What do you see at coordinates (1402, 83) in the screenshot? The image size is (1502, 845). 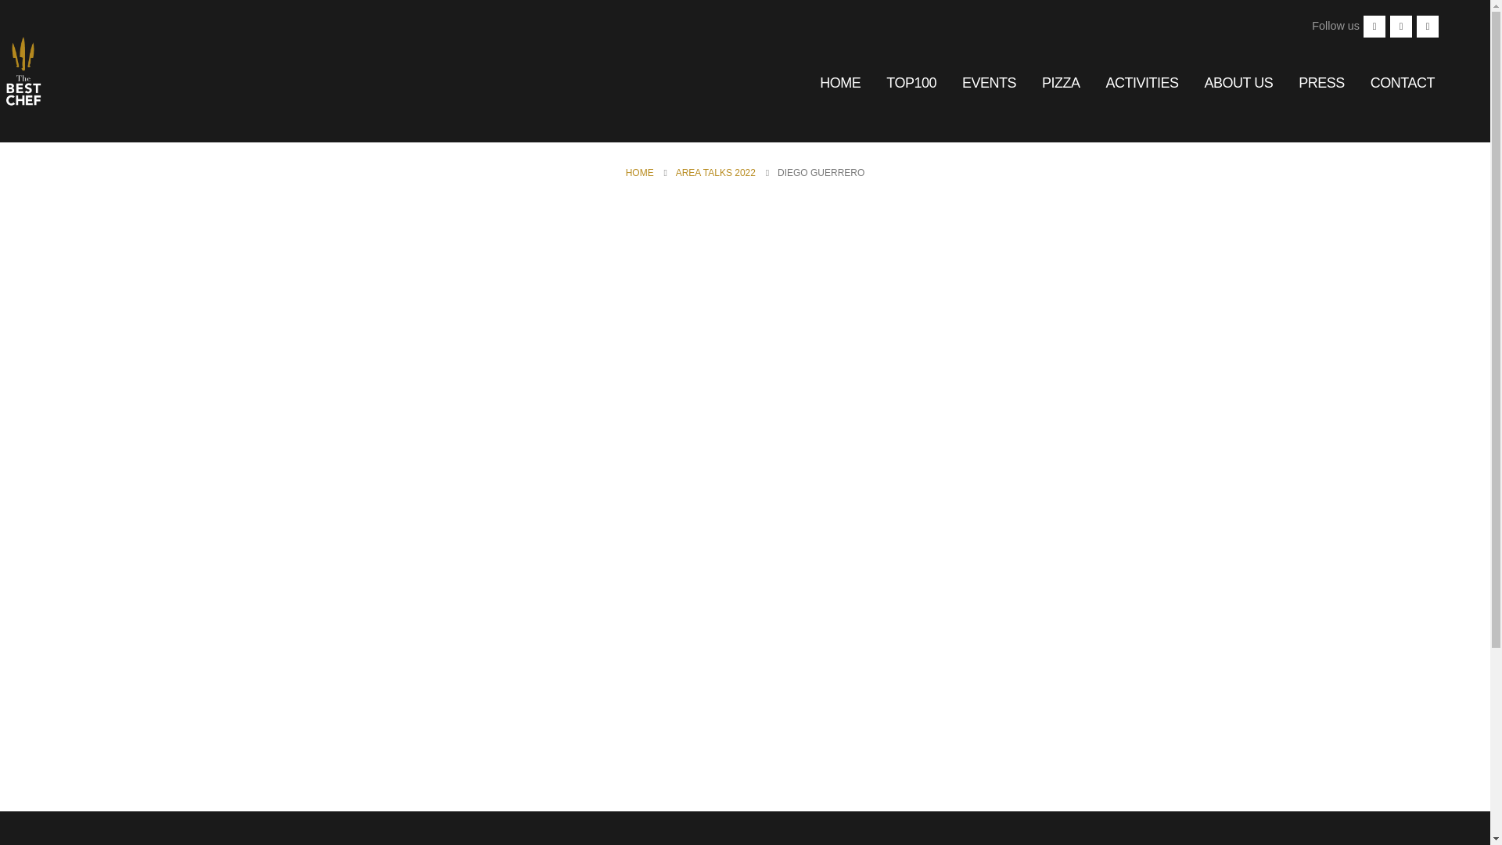 I see `CONTACT` at bounding box center [1402, 83].